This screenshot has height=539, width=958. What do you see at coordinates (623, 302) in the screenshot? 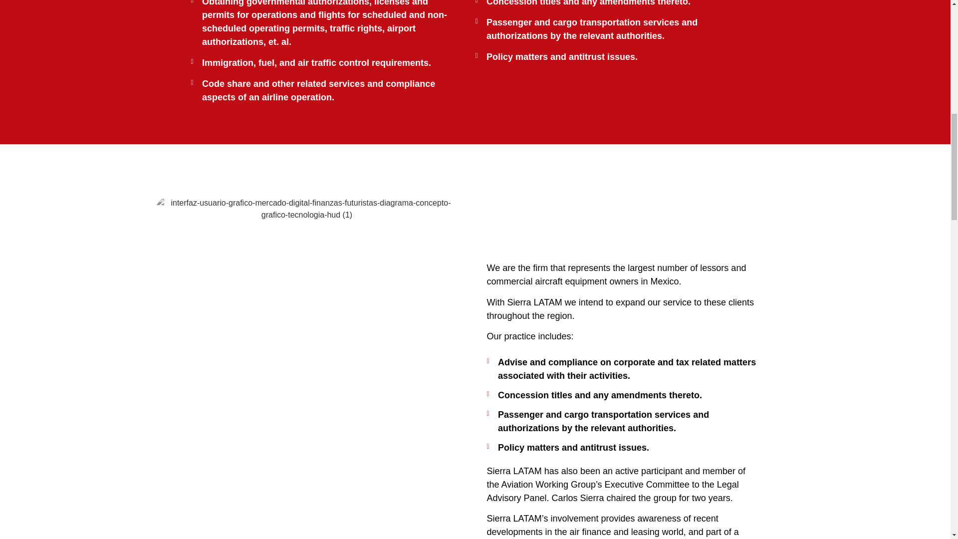
I see `Page 7` at bounding box center [623, 302].